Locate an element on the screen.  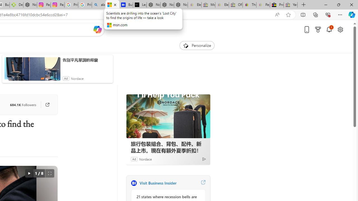
autorotate button is located at coordinates (29, 173).